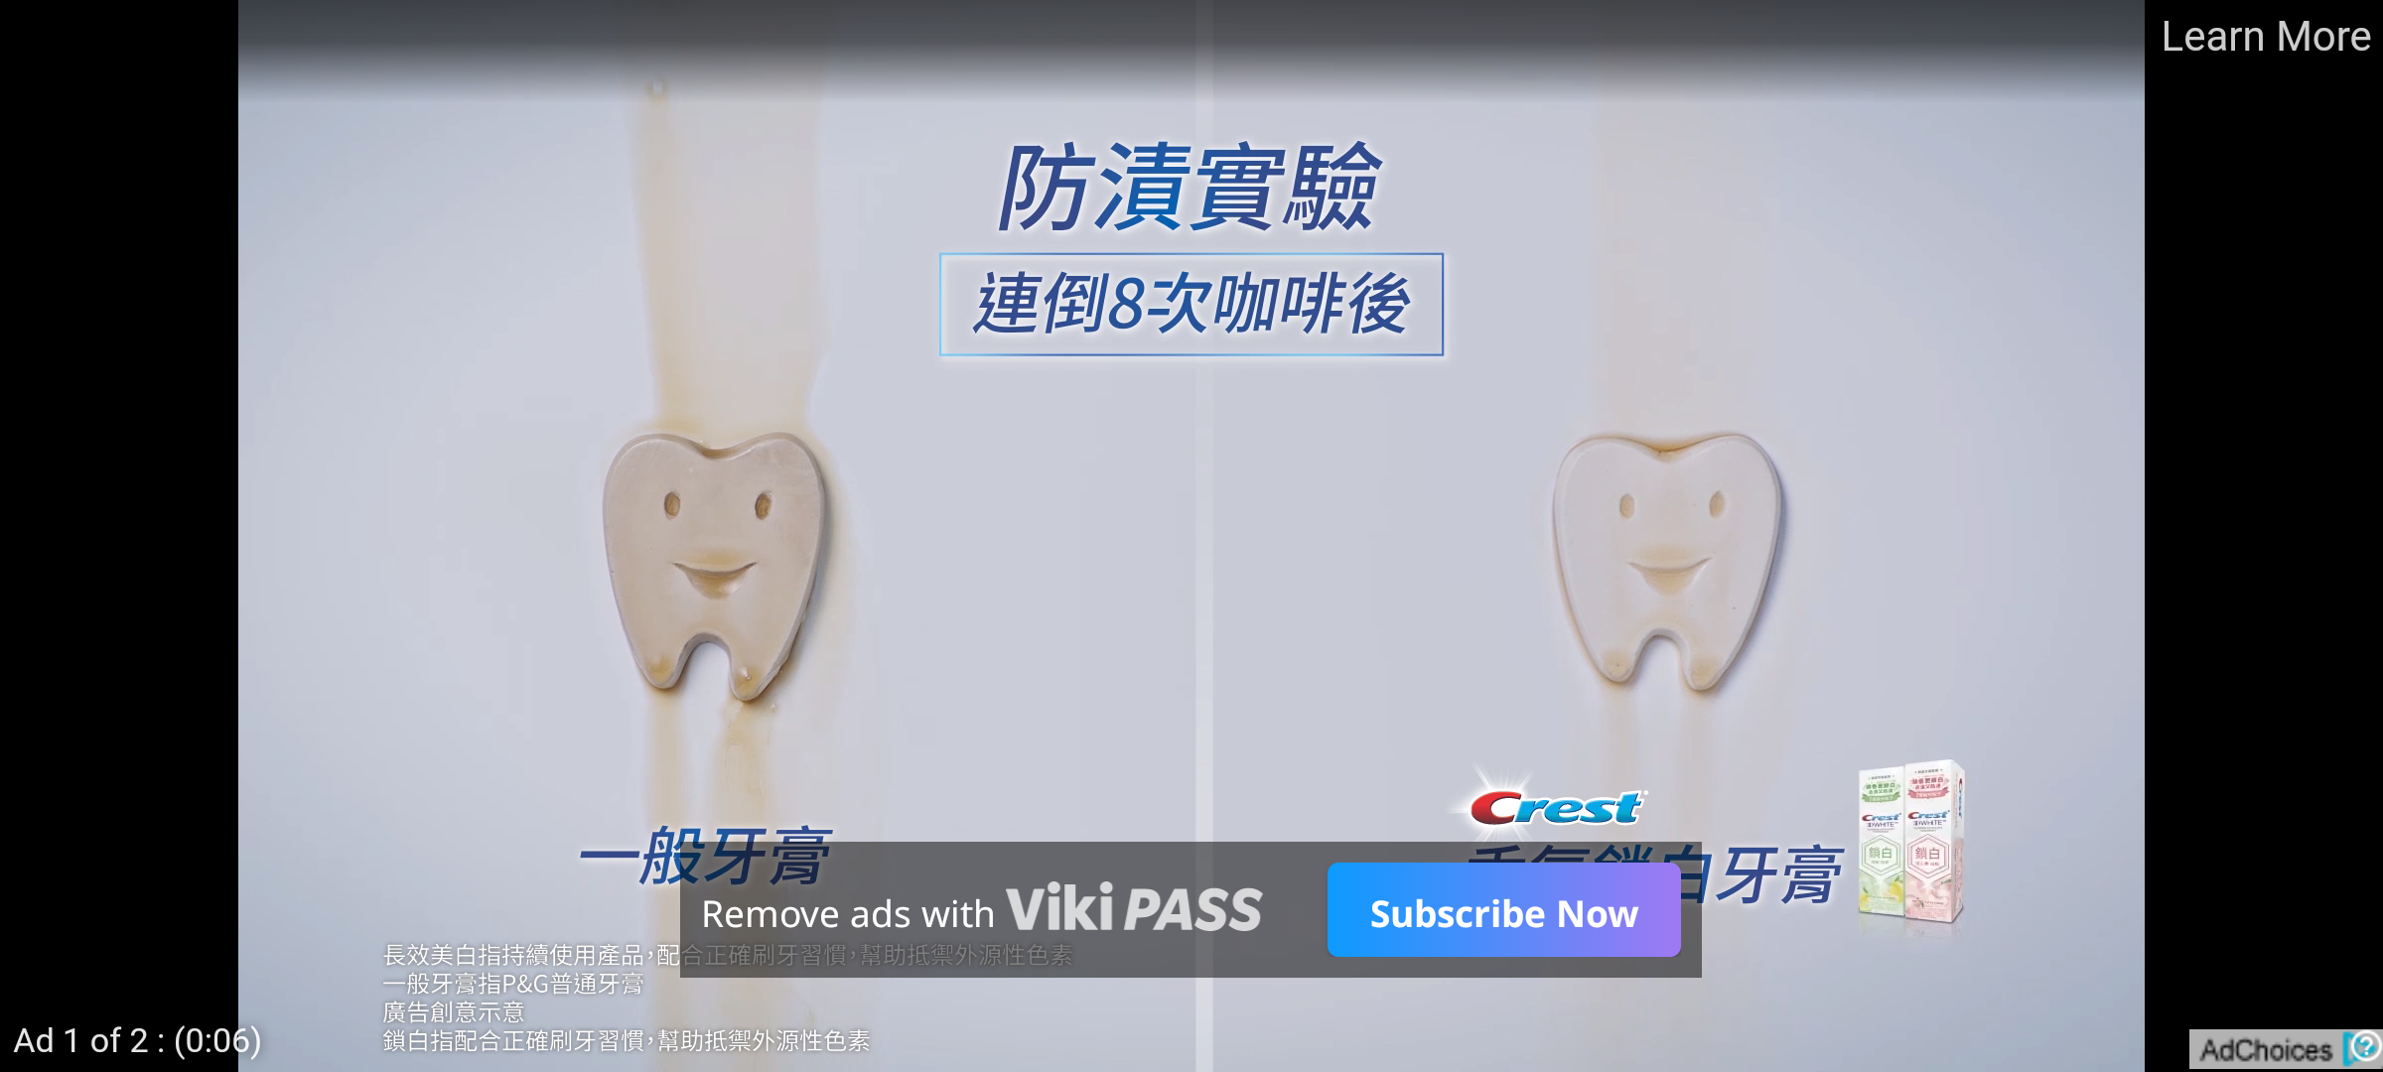 This screenshot has width=2383, height=1072. What do you see at coordinates (2361, 1045) in the screenshot?
I see `help_outline_white_24dp_with_3px_trbl_padding` at bounding box center [2361, 1045].